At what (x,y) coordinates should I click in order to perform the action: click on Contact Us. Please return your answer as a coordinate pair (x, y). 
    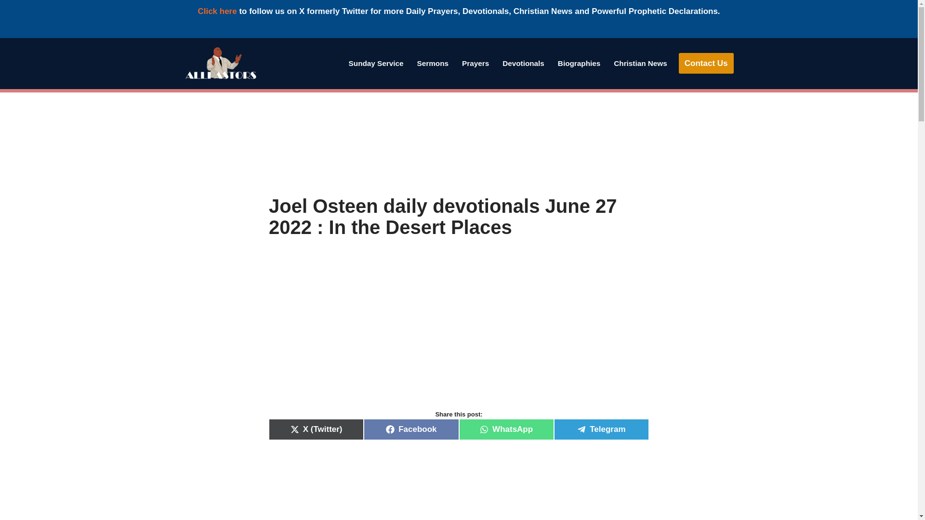
    Looking at the image, I should click on (706, 64).